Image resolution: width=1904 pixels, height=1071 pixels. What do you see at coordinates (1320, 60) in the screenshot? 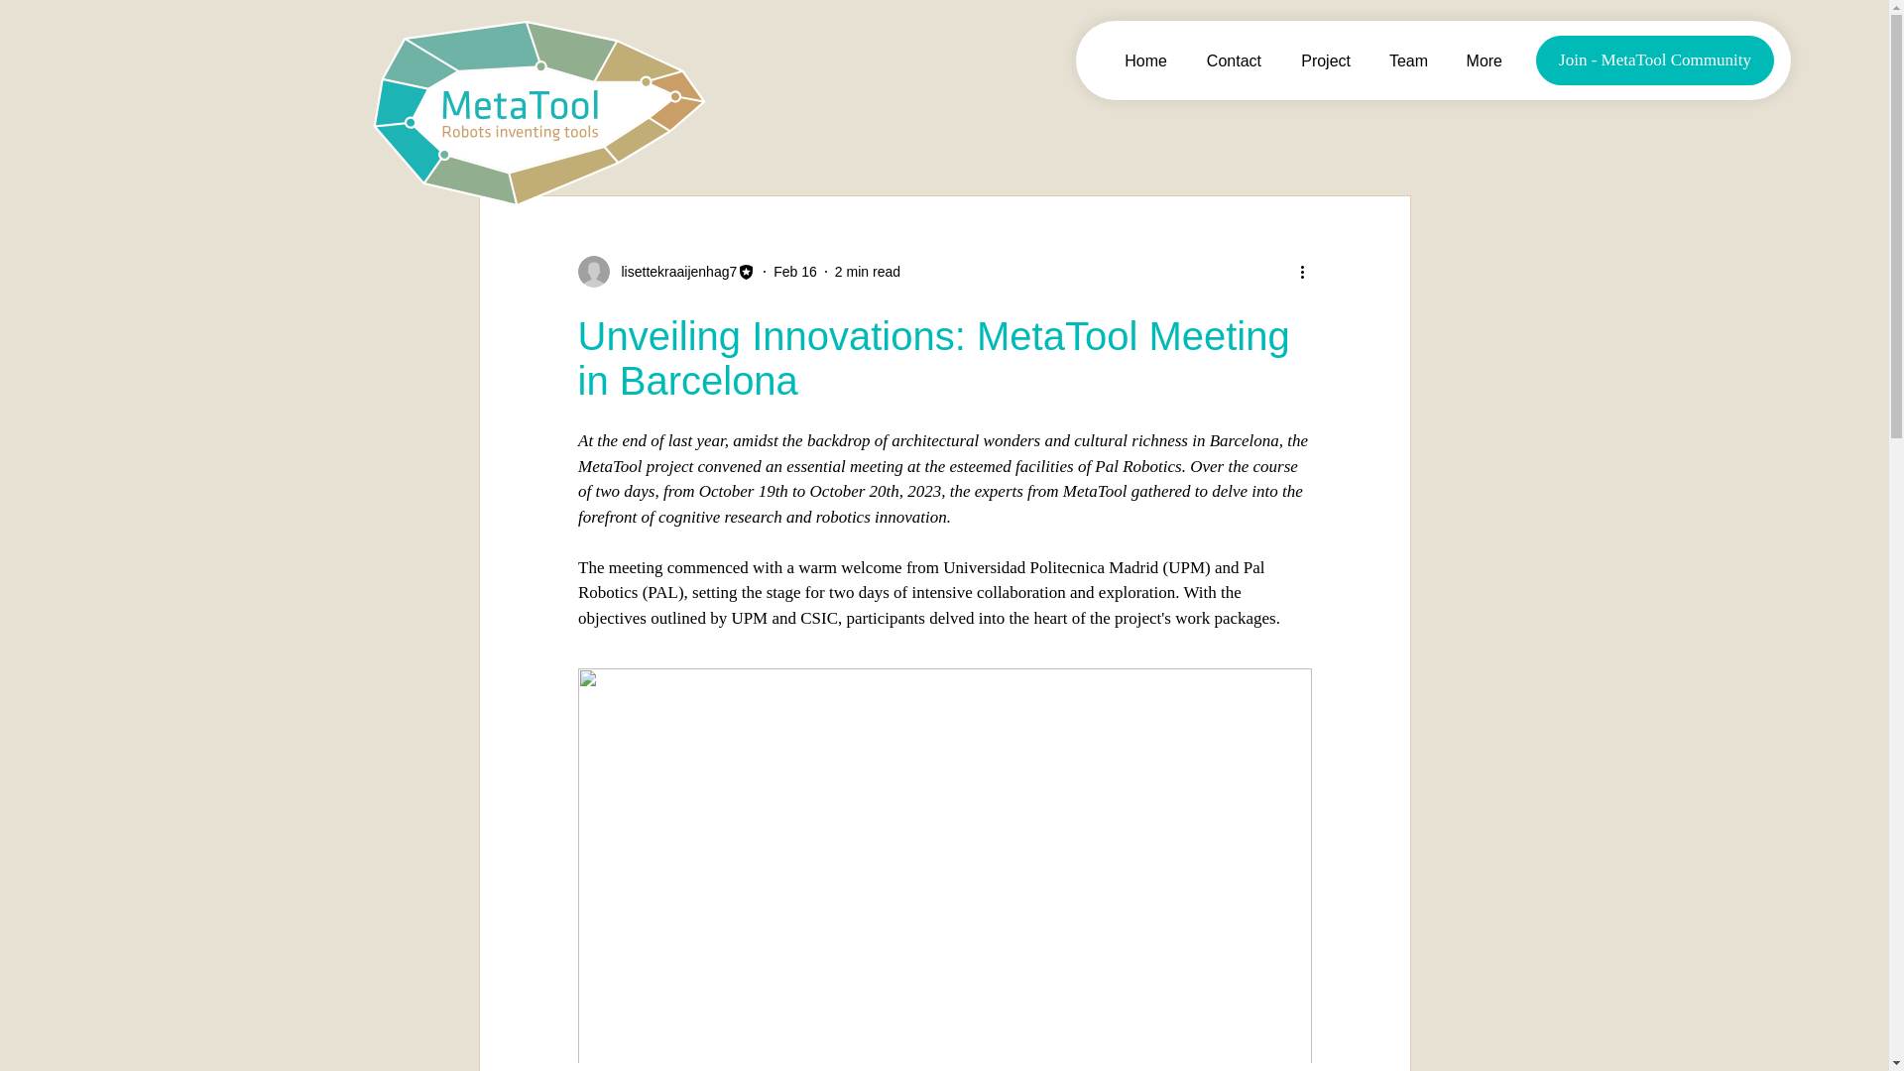
I see `Project` at bounding box center [1320, 60].